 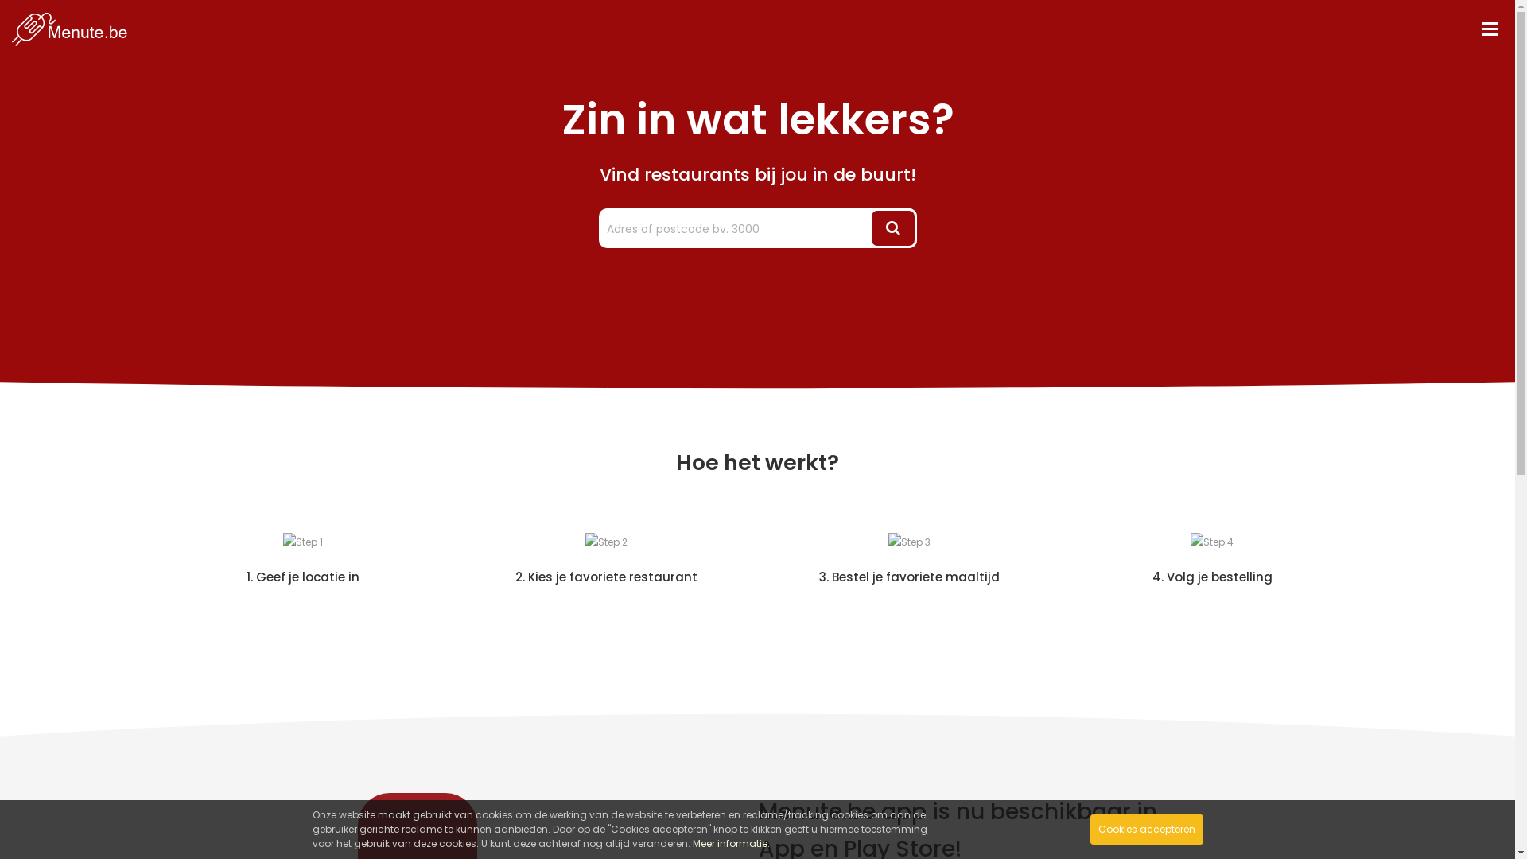 I want to click on Step 1, so click(x=303, y=542).